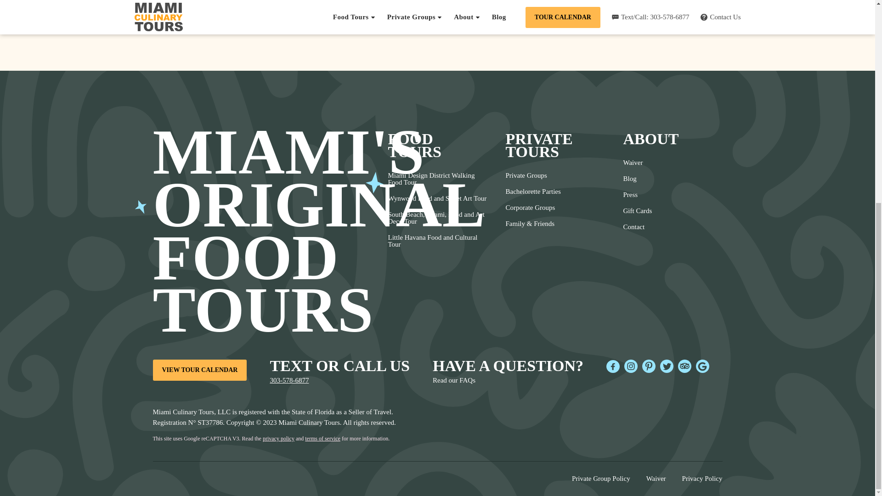  Describe the element at coordinates (289, 380) in the screenshot. I see `303-578-6877` at that location.